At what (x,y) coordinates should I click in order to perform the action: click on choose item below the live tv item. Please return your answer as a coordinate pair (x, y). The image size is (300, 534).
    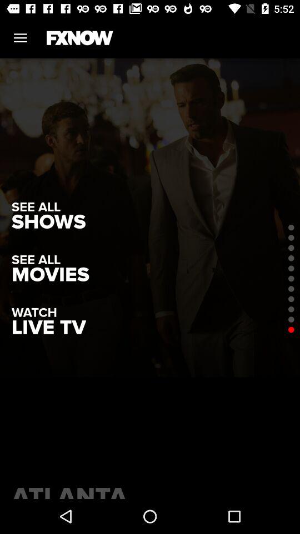
    Looking at the image, I should click on (150, 489).